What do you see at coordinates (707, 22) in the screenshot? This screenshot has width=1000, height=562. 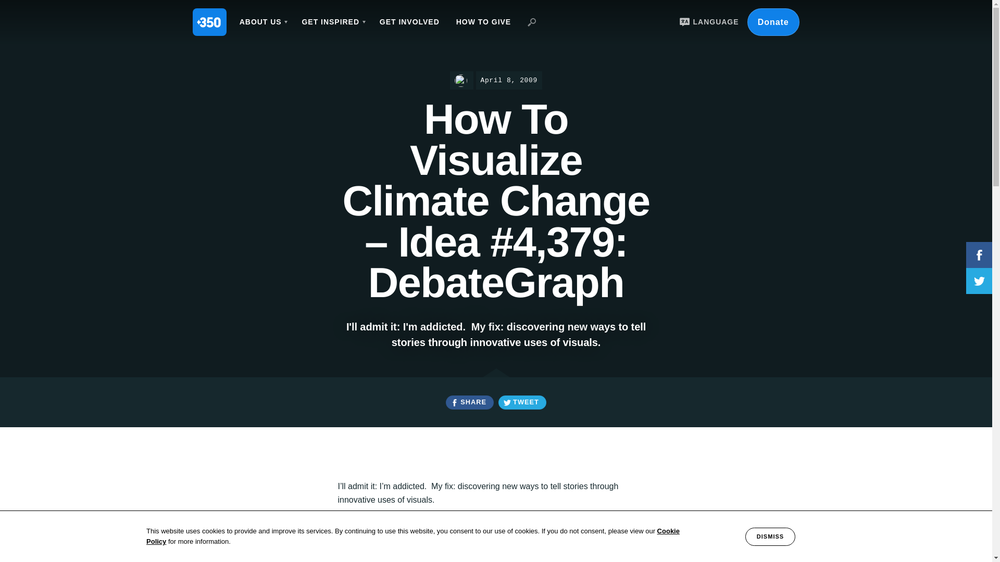 I see `LANGUAGE` at bounding box center [707, 22].